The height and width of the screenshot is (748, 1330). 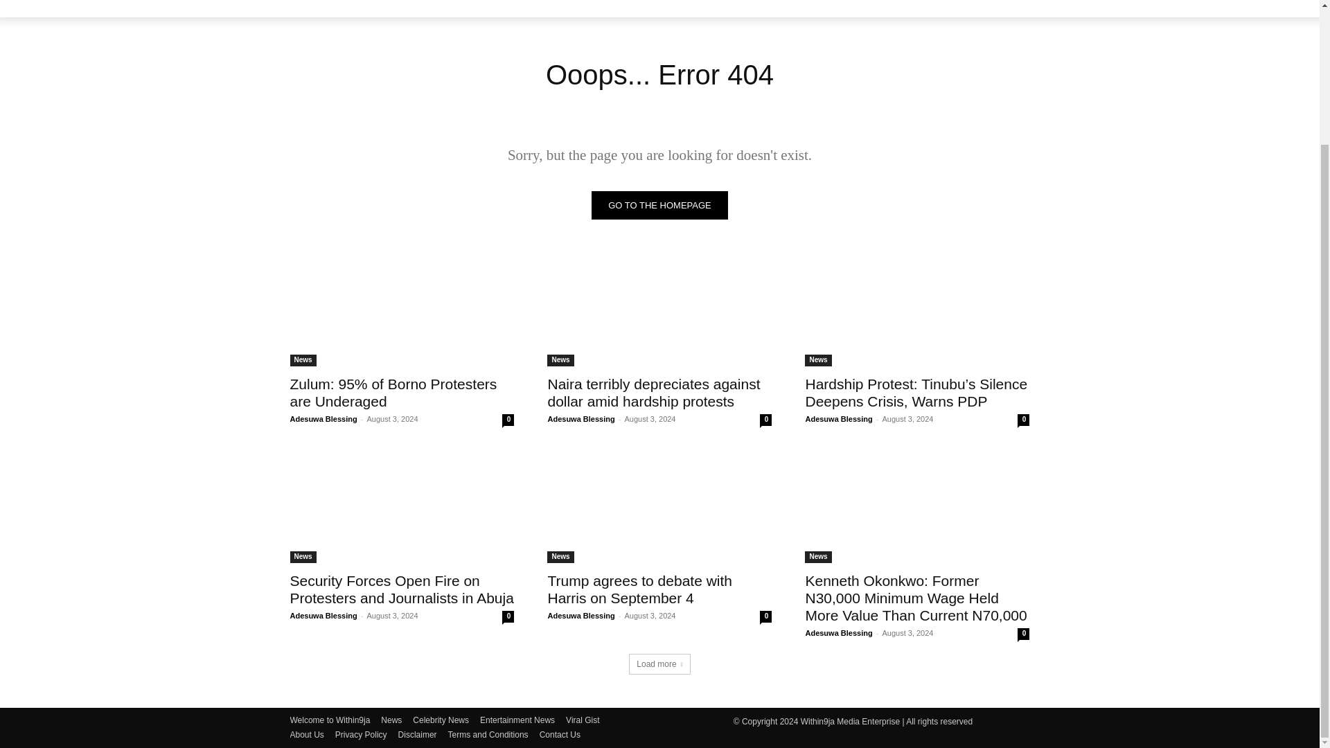 I want to click on News, so click(x=303, y=360).